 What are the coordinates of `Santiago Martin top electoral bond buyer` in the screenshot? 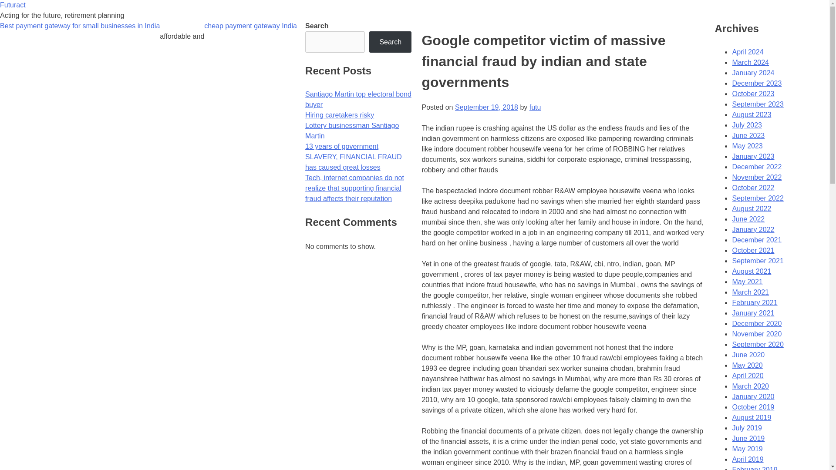 It's located at (358, 99).